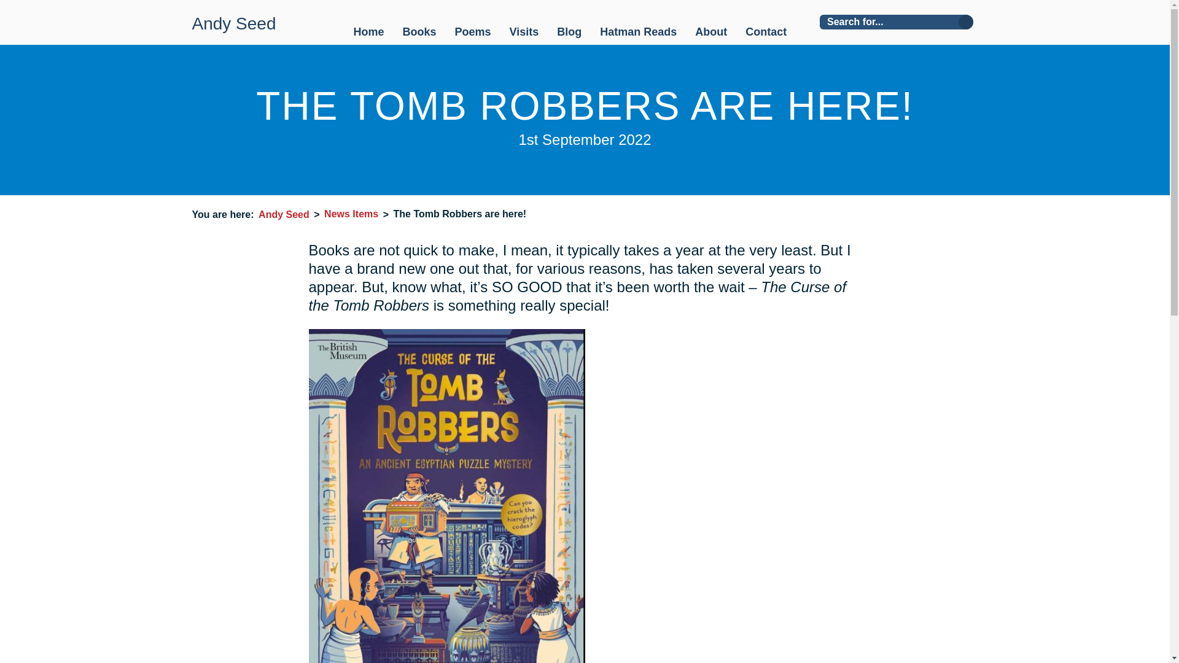  I want to click on Home, so click(368, 33).